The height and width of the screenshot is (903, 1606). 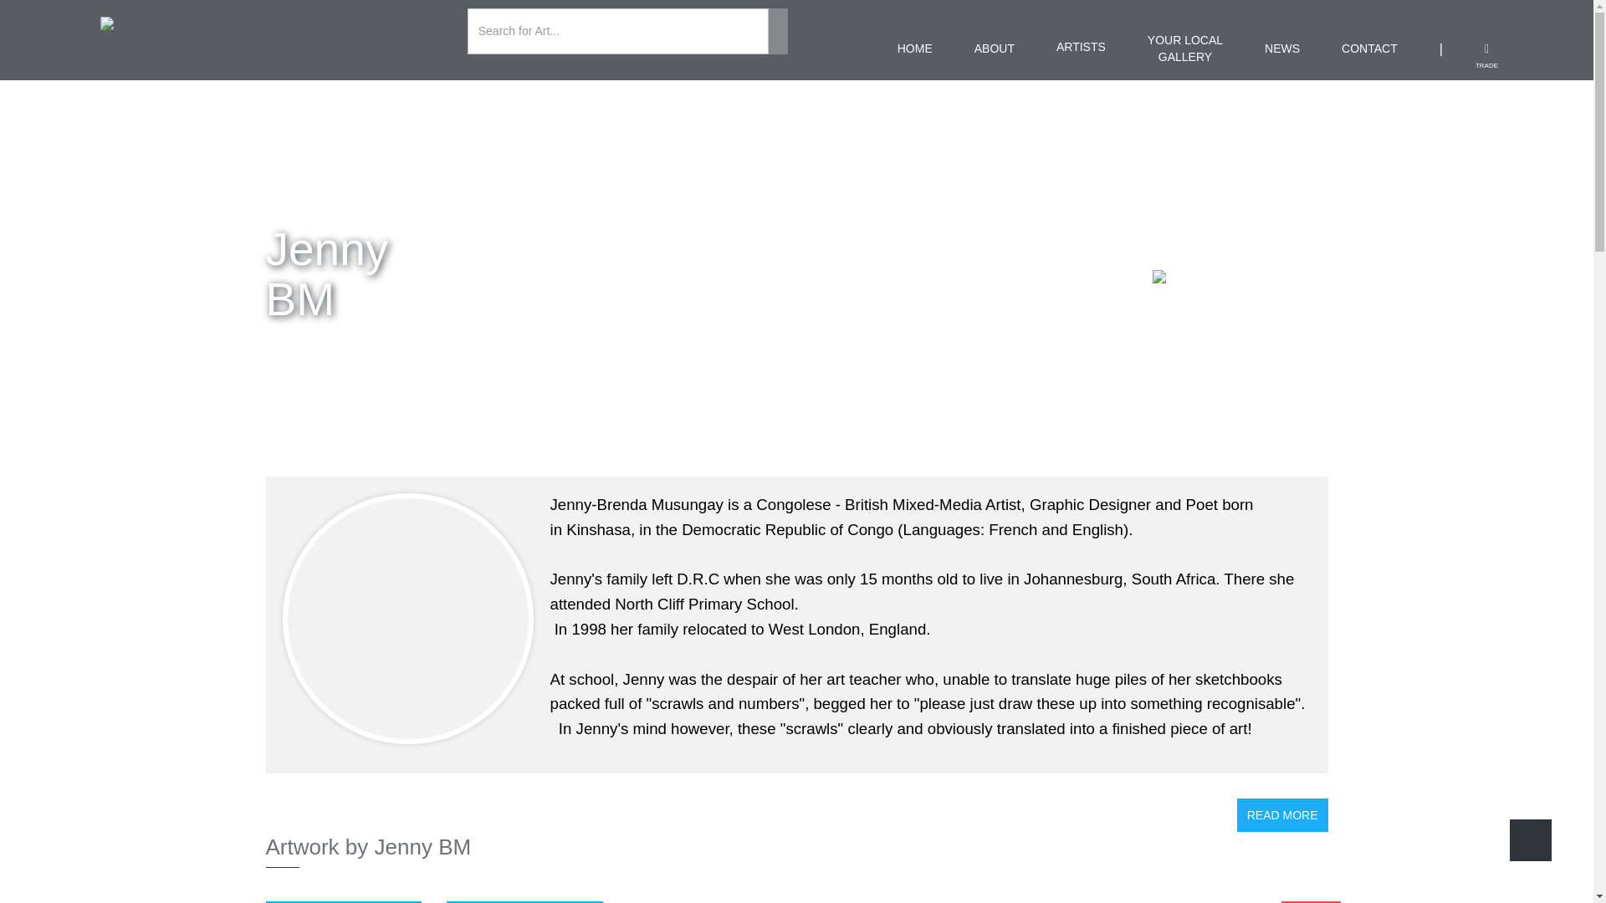 I want to click on LIMITED EDITION, so click(x=796, y=276).